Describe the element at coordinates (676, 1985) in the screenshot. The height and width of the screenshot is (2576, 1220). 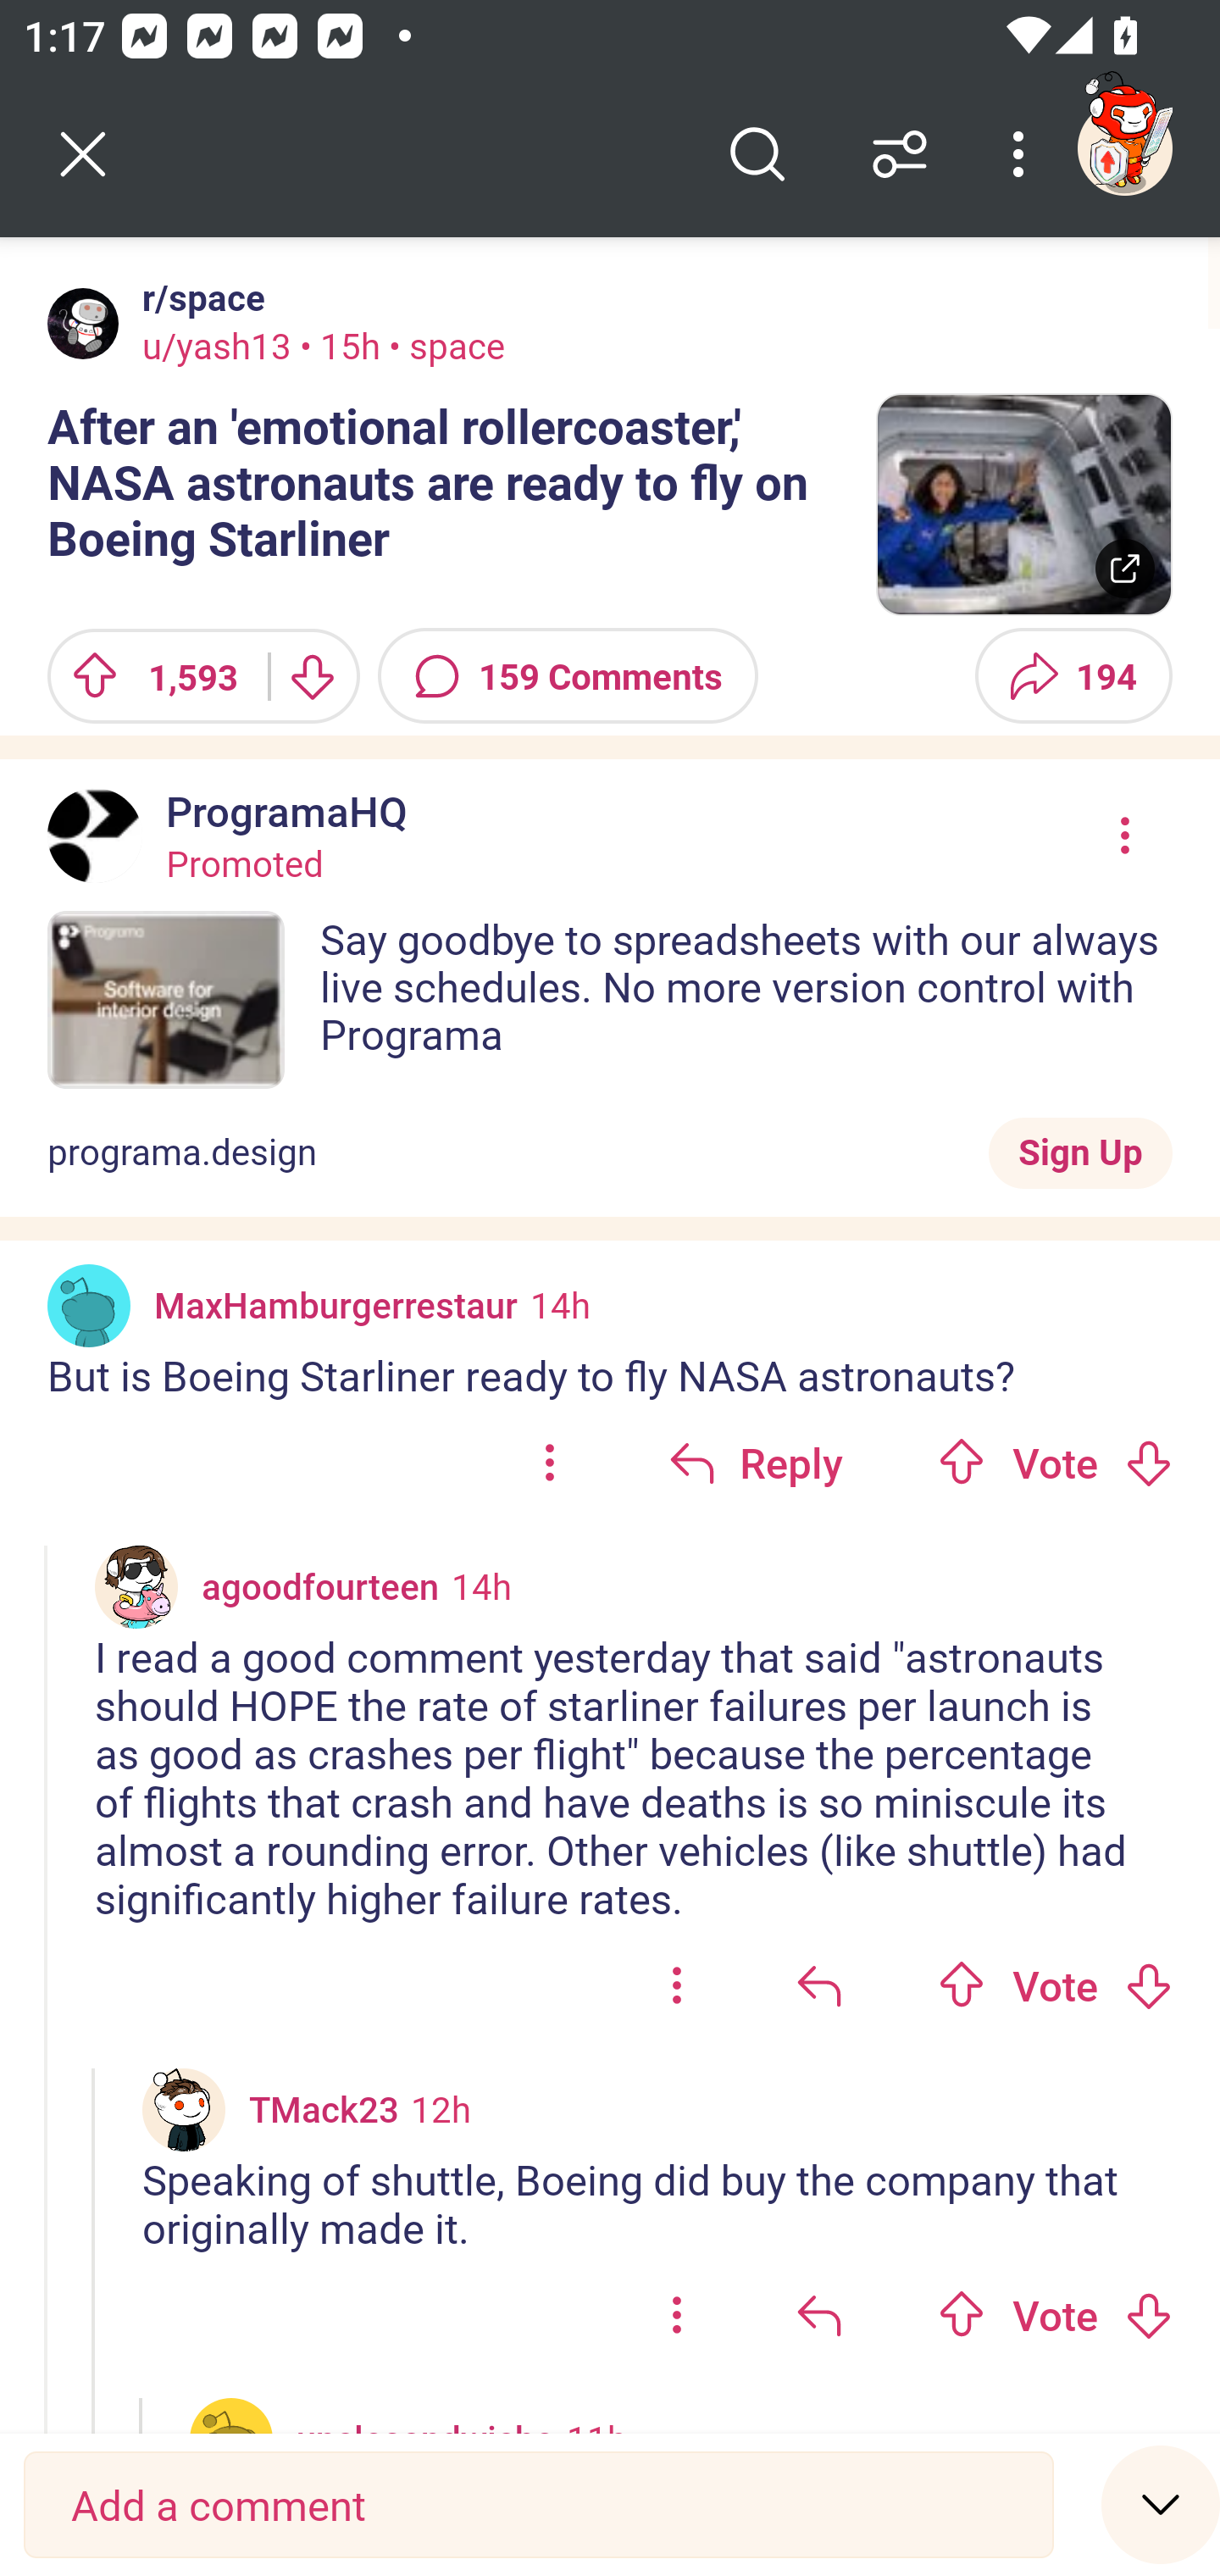
I see `options` at that location.